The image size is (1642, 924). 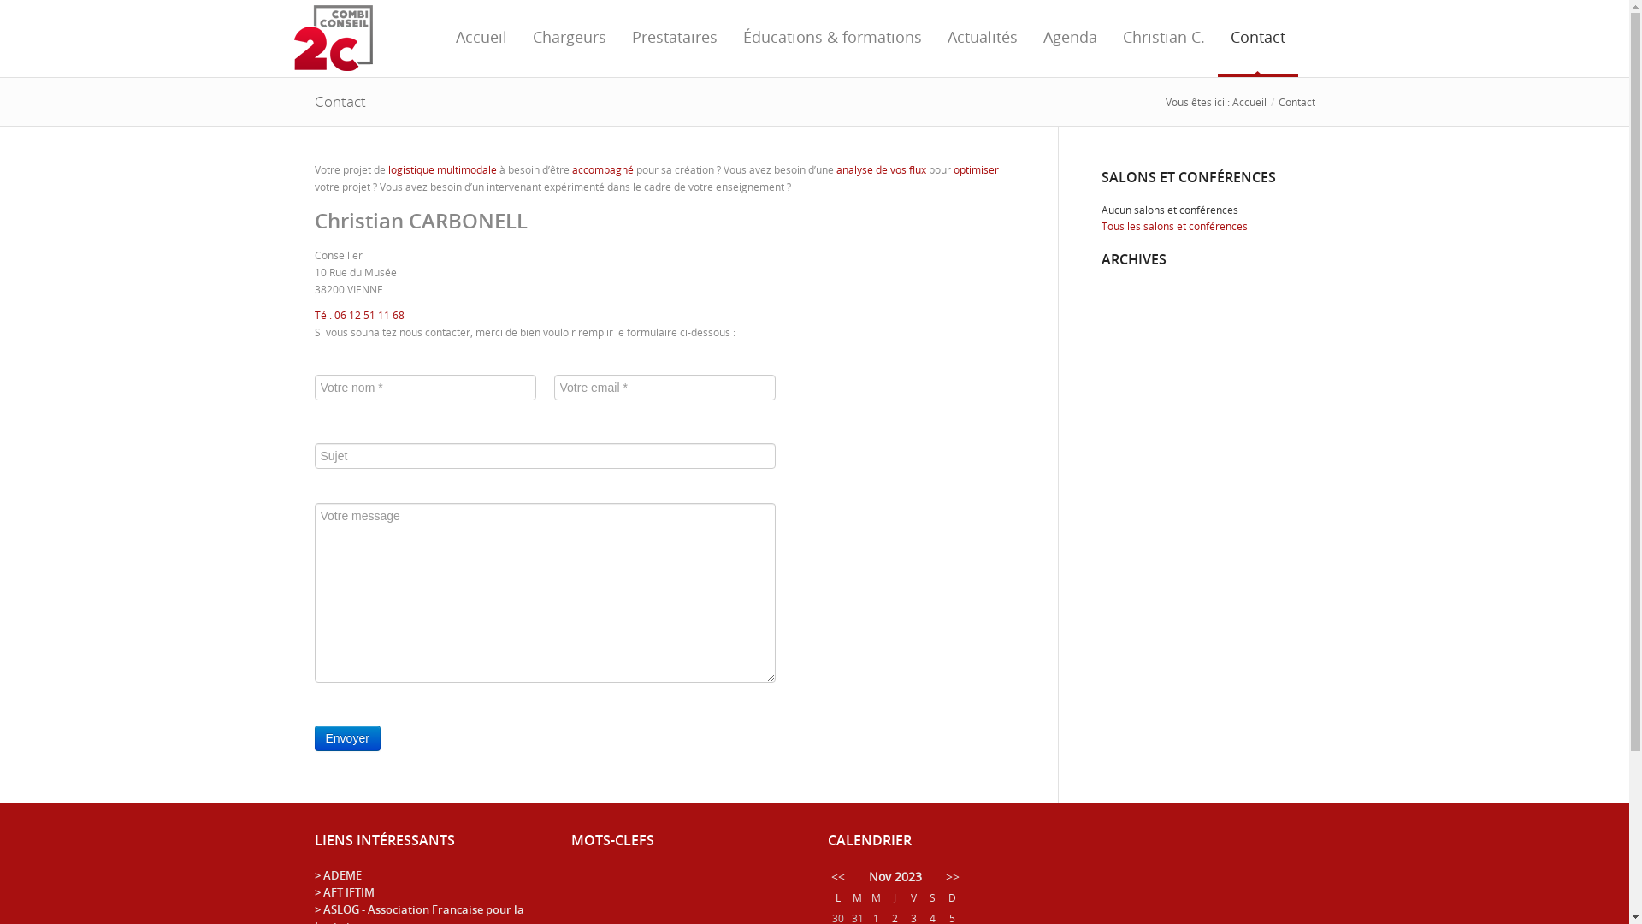 What do you see at coordinates (339, 875) in the screenshot?
I see `> ADEME` at bounding box center [339, 875].